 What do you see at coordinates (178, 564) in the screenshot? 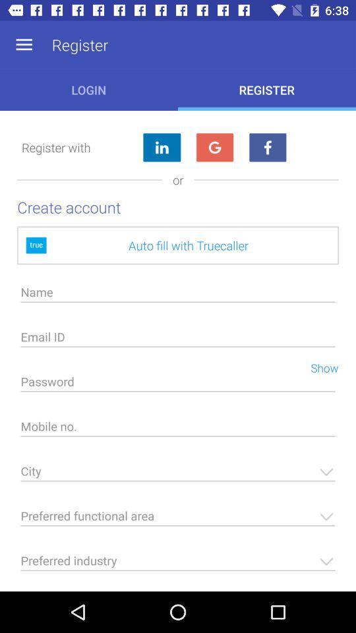
I see `select preferred industry` at bounding box center [178, 564].